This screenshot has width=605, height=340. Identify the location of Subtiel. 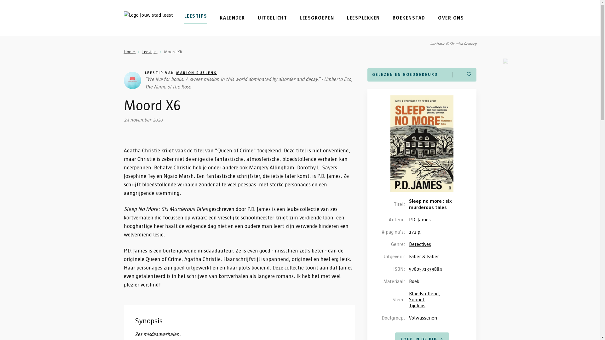
(417, 300).